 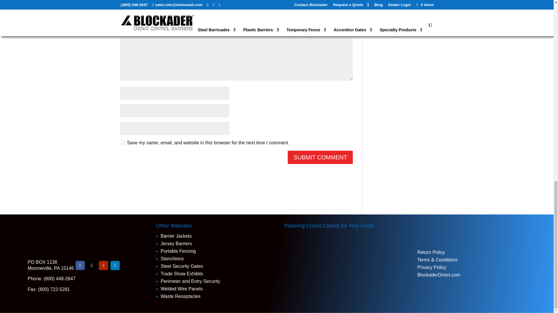 I want to click on Submit Comment, so click(x=320, y=157).